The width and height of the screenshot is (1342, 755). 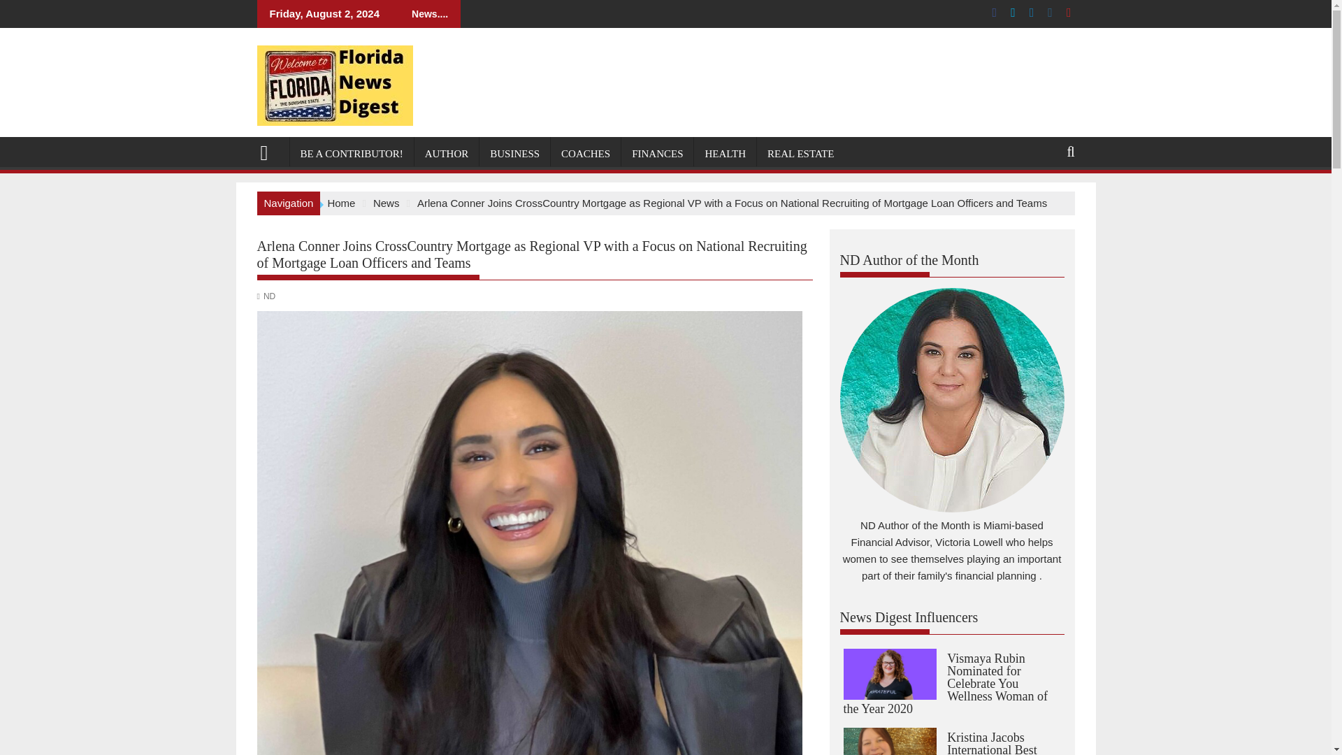 What do you see at coordinates (447, 154) in the screenshot?
I see `AUTHOR` at bounding box center [447, 154].